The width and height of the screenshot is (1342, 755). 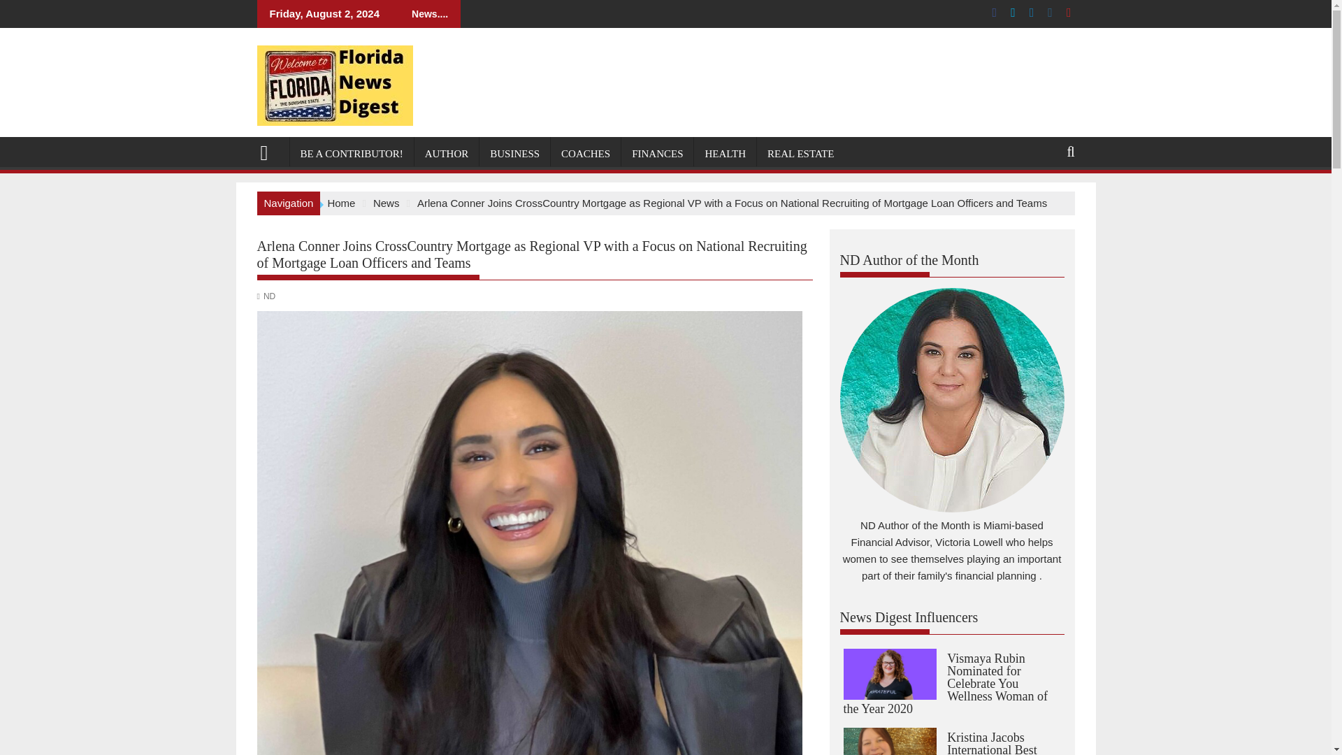 What do you see at coordinates (447, 154) in the screenshot?
I see `AUTHOR` at bounding box center [447, 154].